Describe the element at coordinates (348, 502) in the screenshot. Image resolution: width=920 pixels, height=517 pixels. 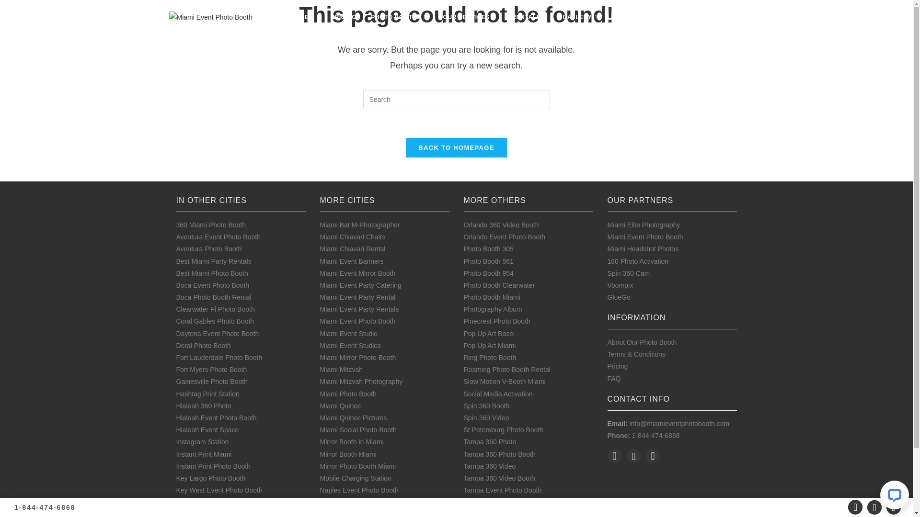
I see `Orlando 360 Photo` at that location.